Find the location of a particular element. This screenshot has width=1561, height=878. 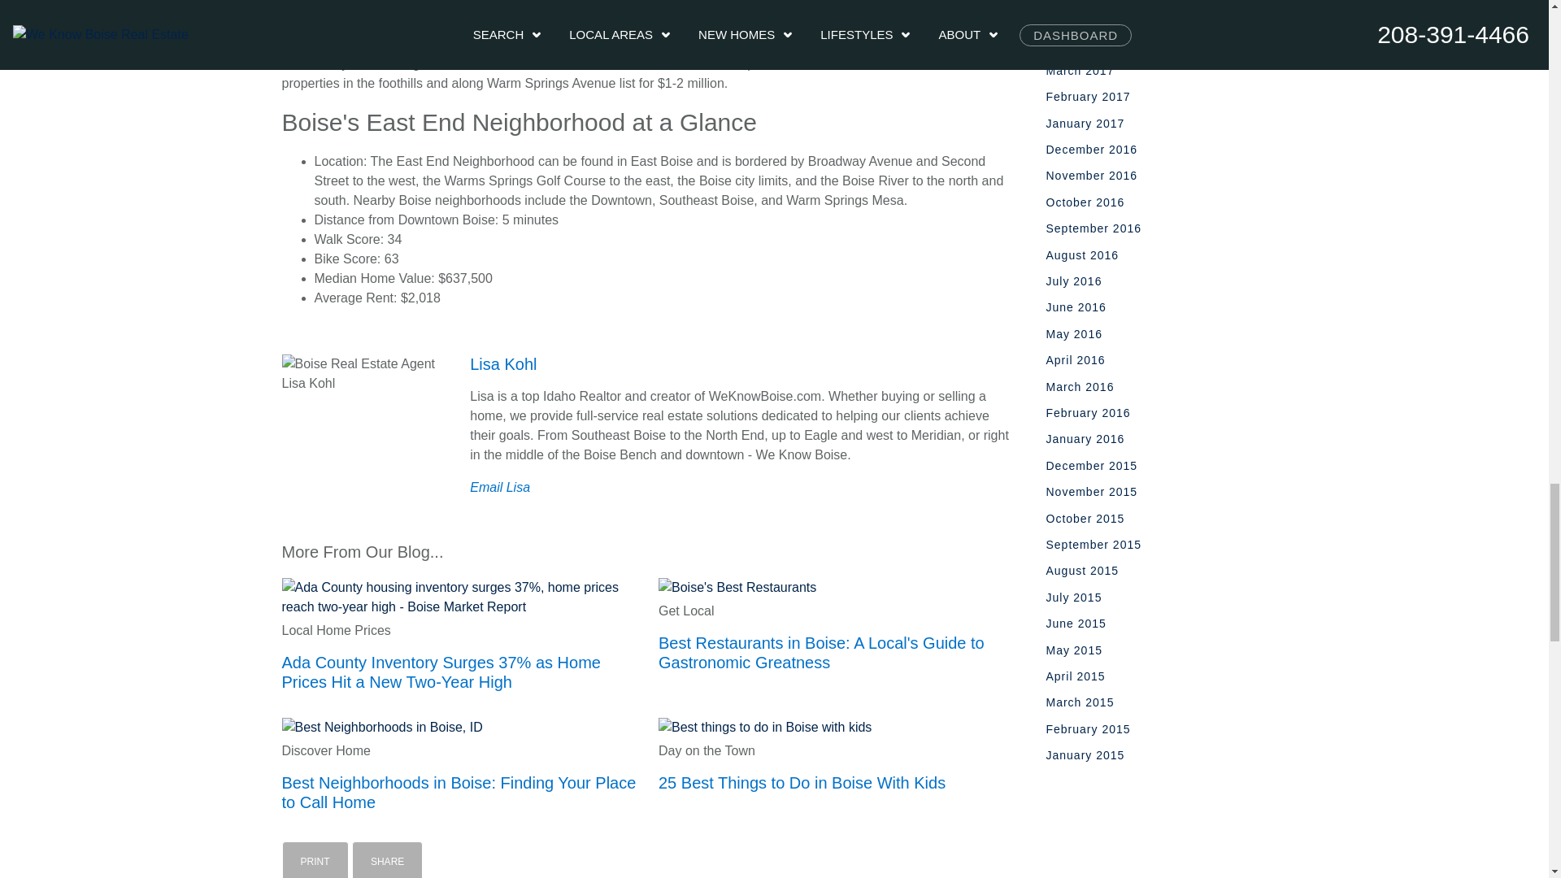

Opens new window with print ready page is located at coordinates (314, 859).